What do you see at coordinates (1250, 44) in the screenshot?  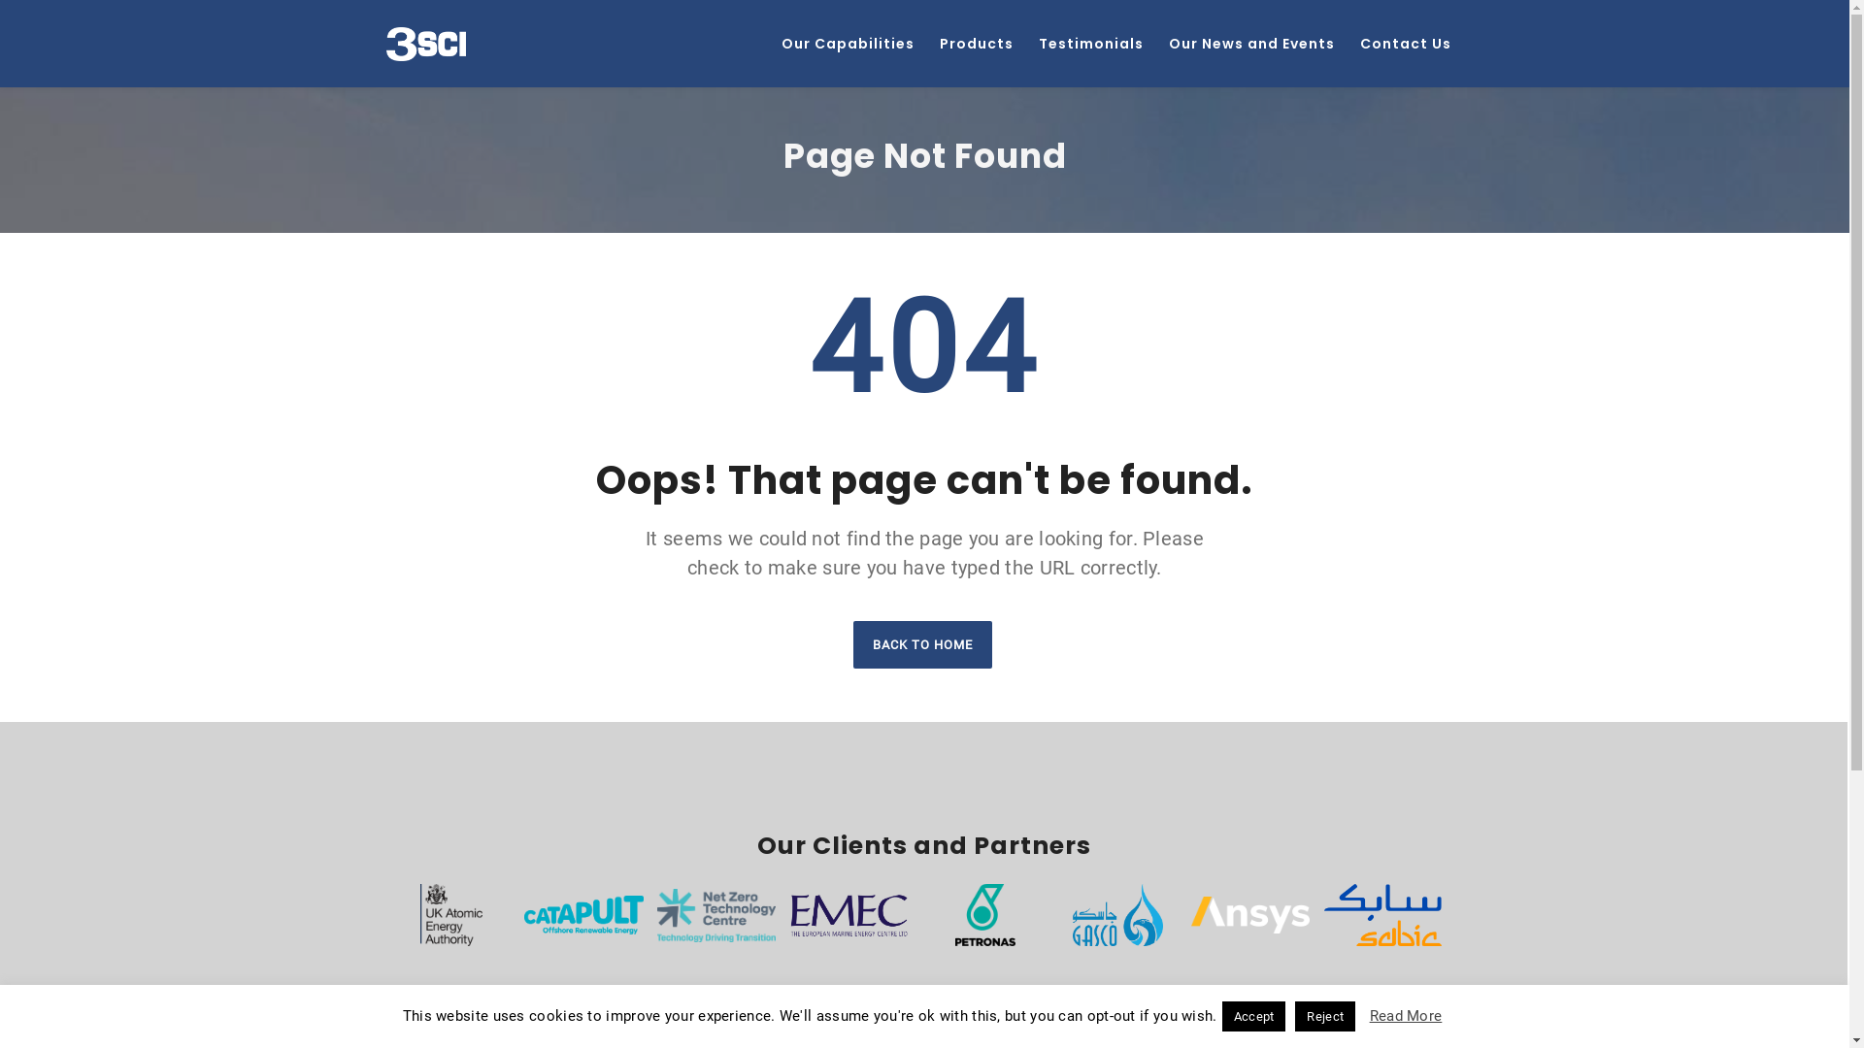 I see `Our News and Events` at bounding box center [1250, 44].